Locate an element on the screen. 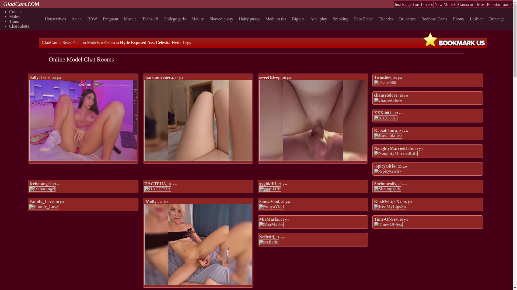 This screenshot has height=290, width=517. New Models is located at coordinates (445, 4).